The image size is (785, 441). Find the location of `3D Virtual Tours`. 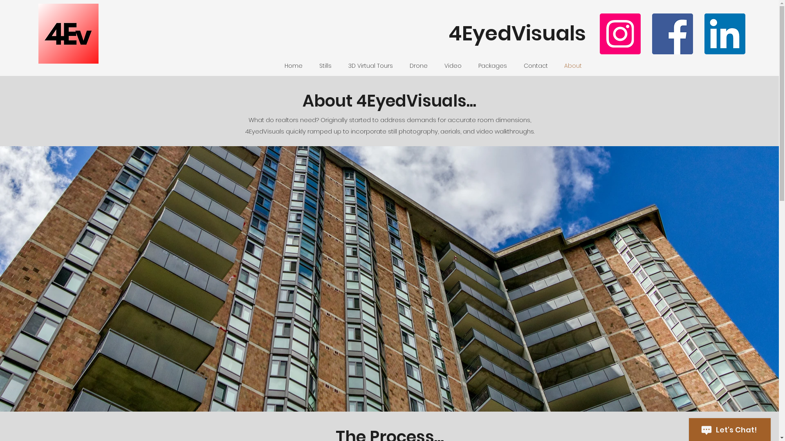

3D Virtual Tours is located at coordinates (371, 66).